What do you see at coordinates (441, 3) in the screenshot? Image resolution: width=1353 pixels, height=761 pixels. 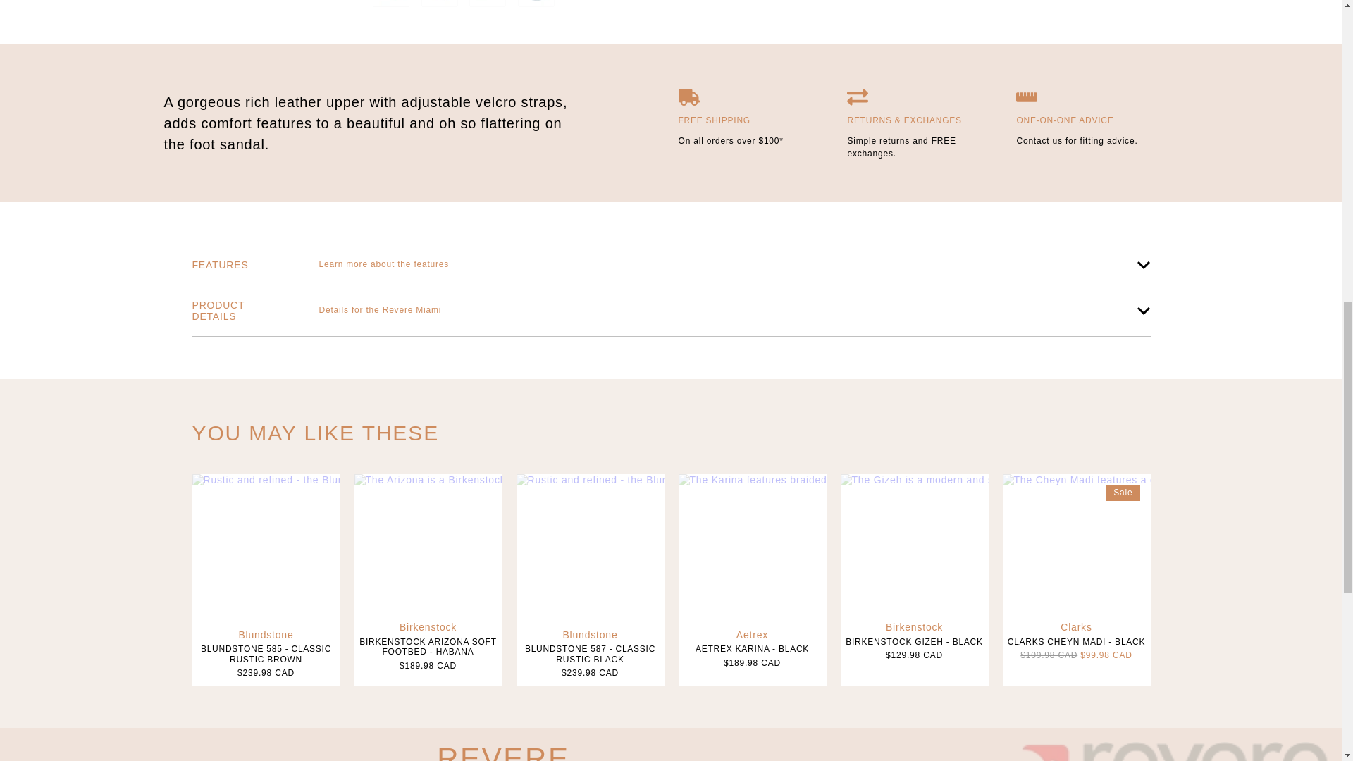 I see `Revere Miami` at bounding box center [441, 3].